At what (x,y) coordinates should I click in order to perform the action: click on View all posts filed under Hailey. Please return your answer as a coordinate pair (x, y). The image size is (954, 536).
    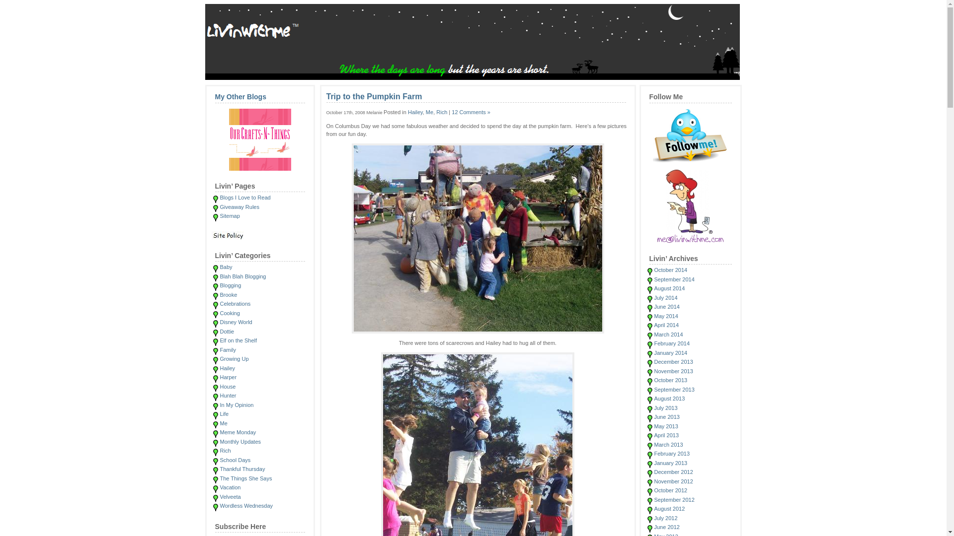
    Looking at the image, I should click on (227, 368).